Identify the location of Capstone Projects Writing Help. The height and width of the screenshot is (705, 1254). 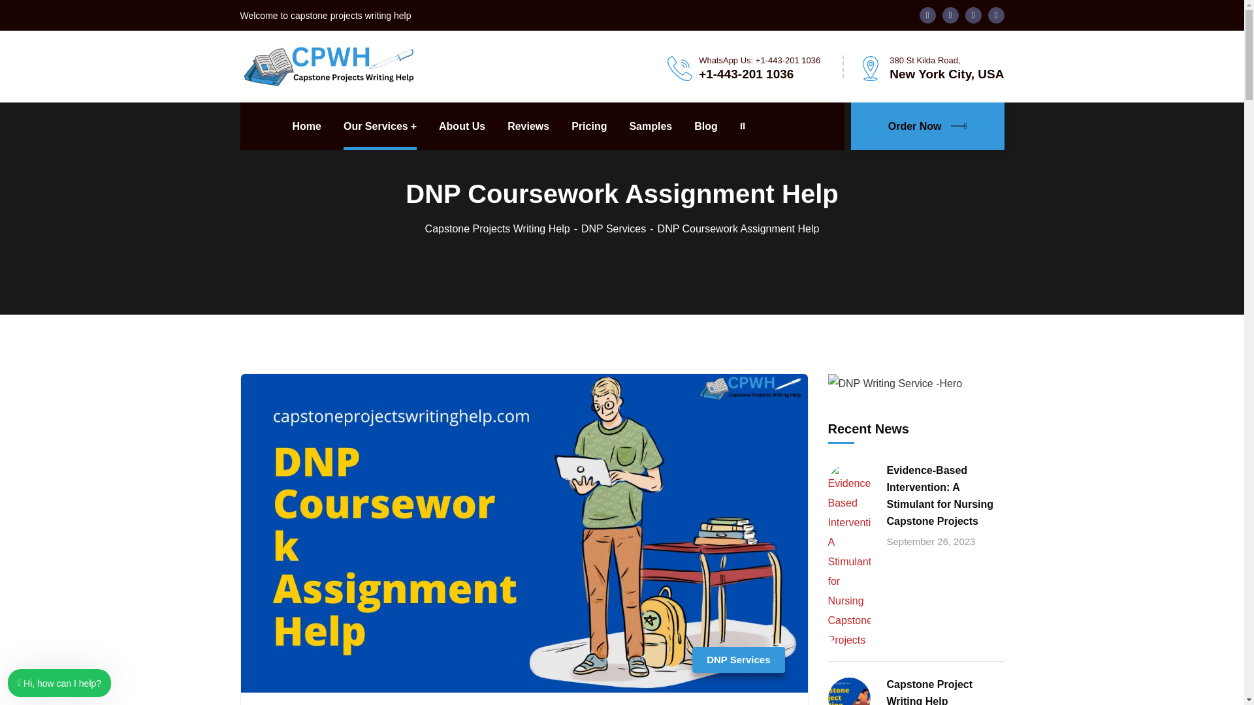
(328, 65).